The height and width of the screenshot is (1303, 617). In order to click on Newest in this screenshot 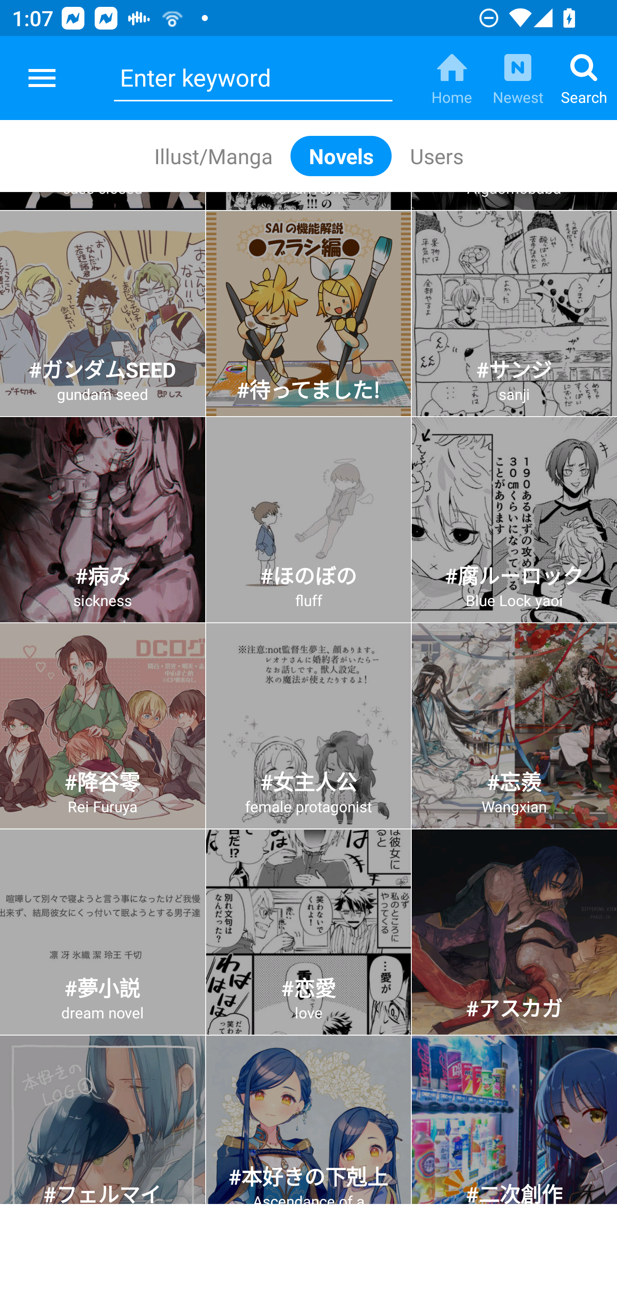, I will do `click(518, 78)`.